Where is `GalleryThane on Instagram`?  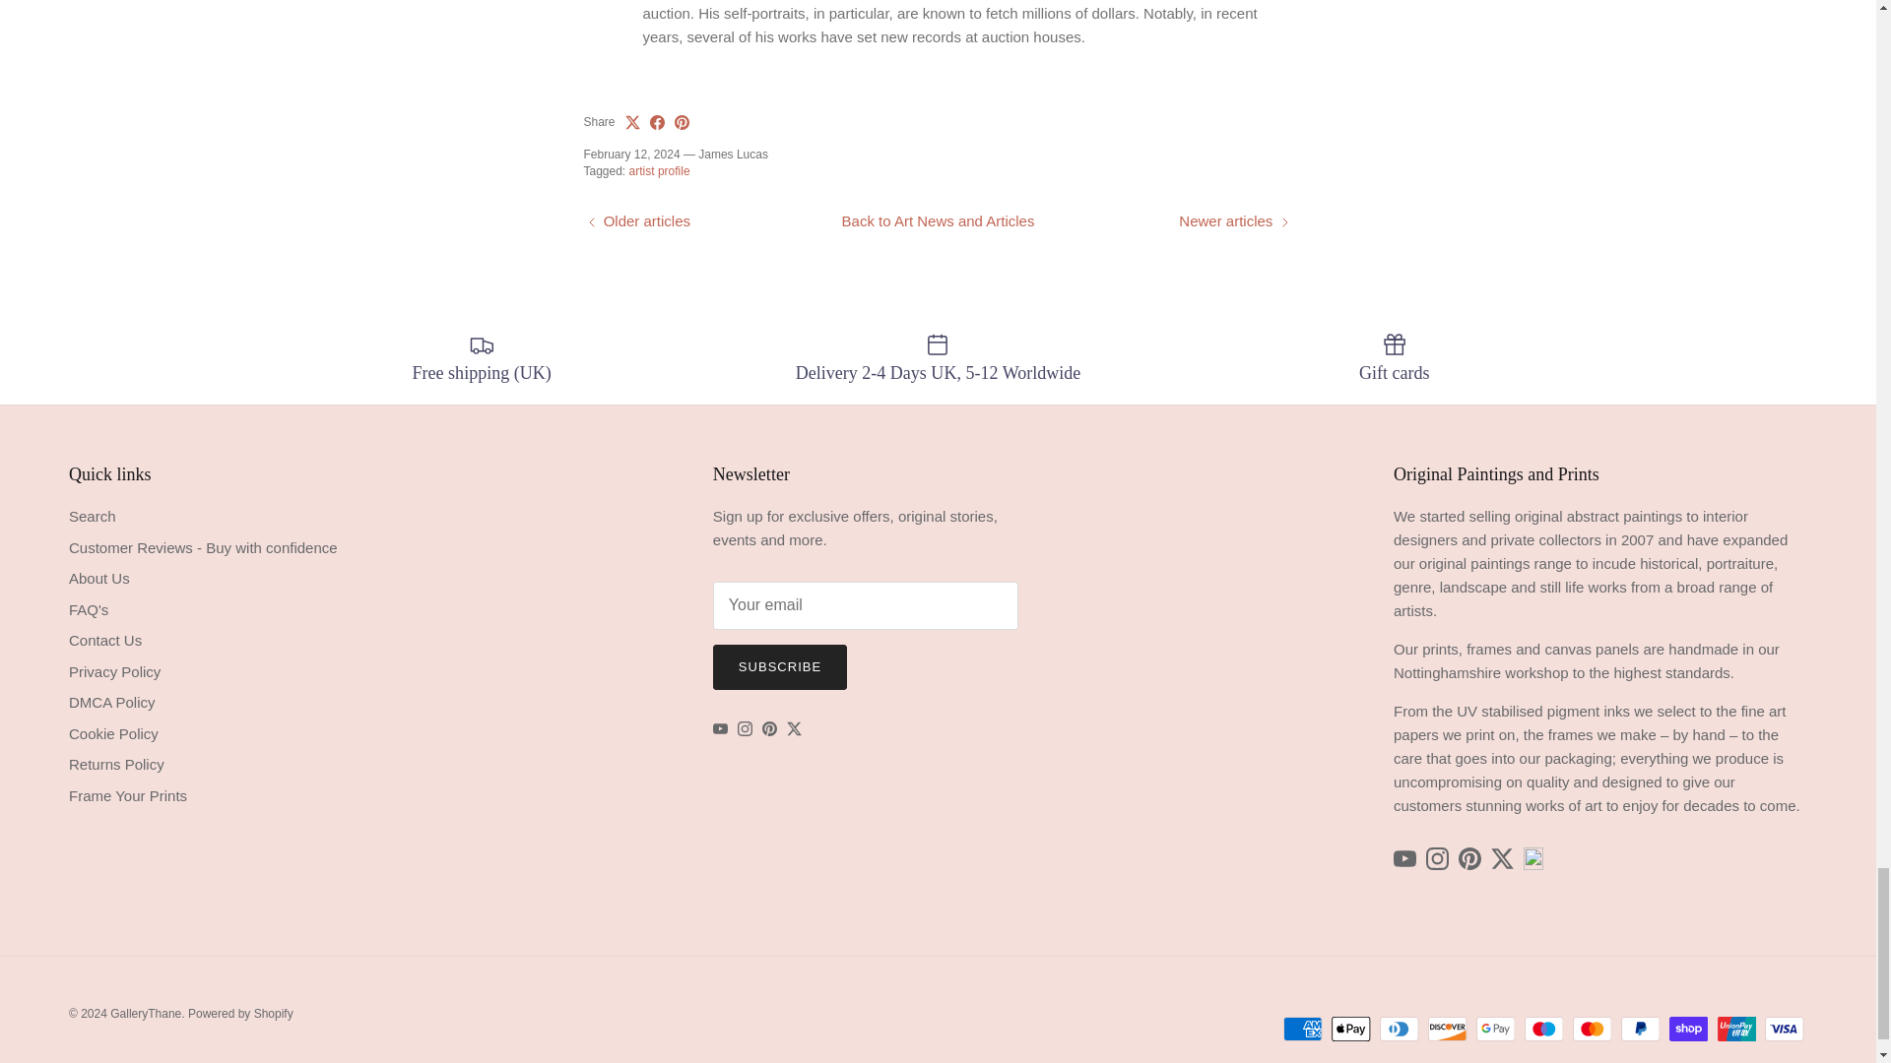
GalleryThane on Instagram is located at coordinates (745, 728).